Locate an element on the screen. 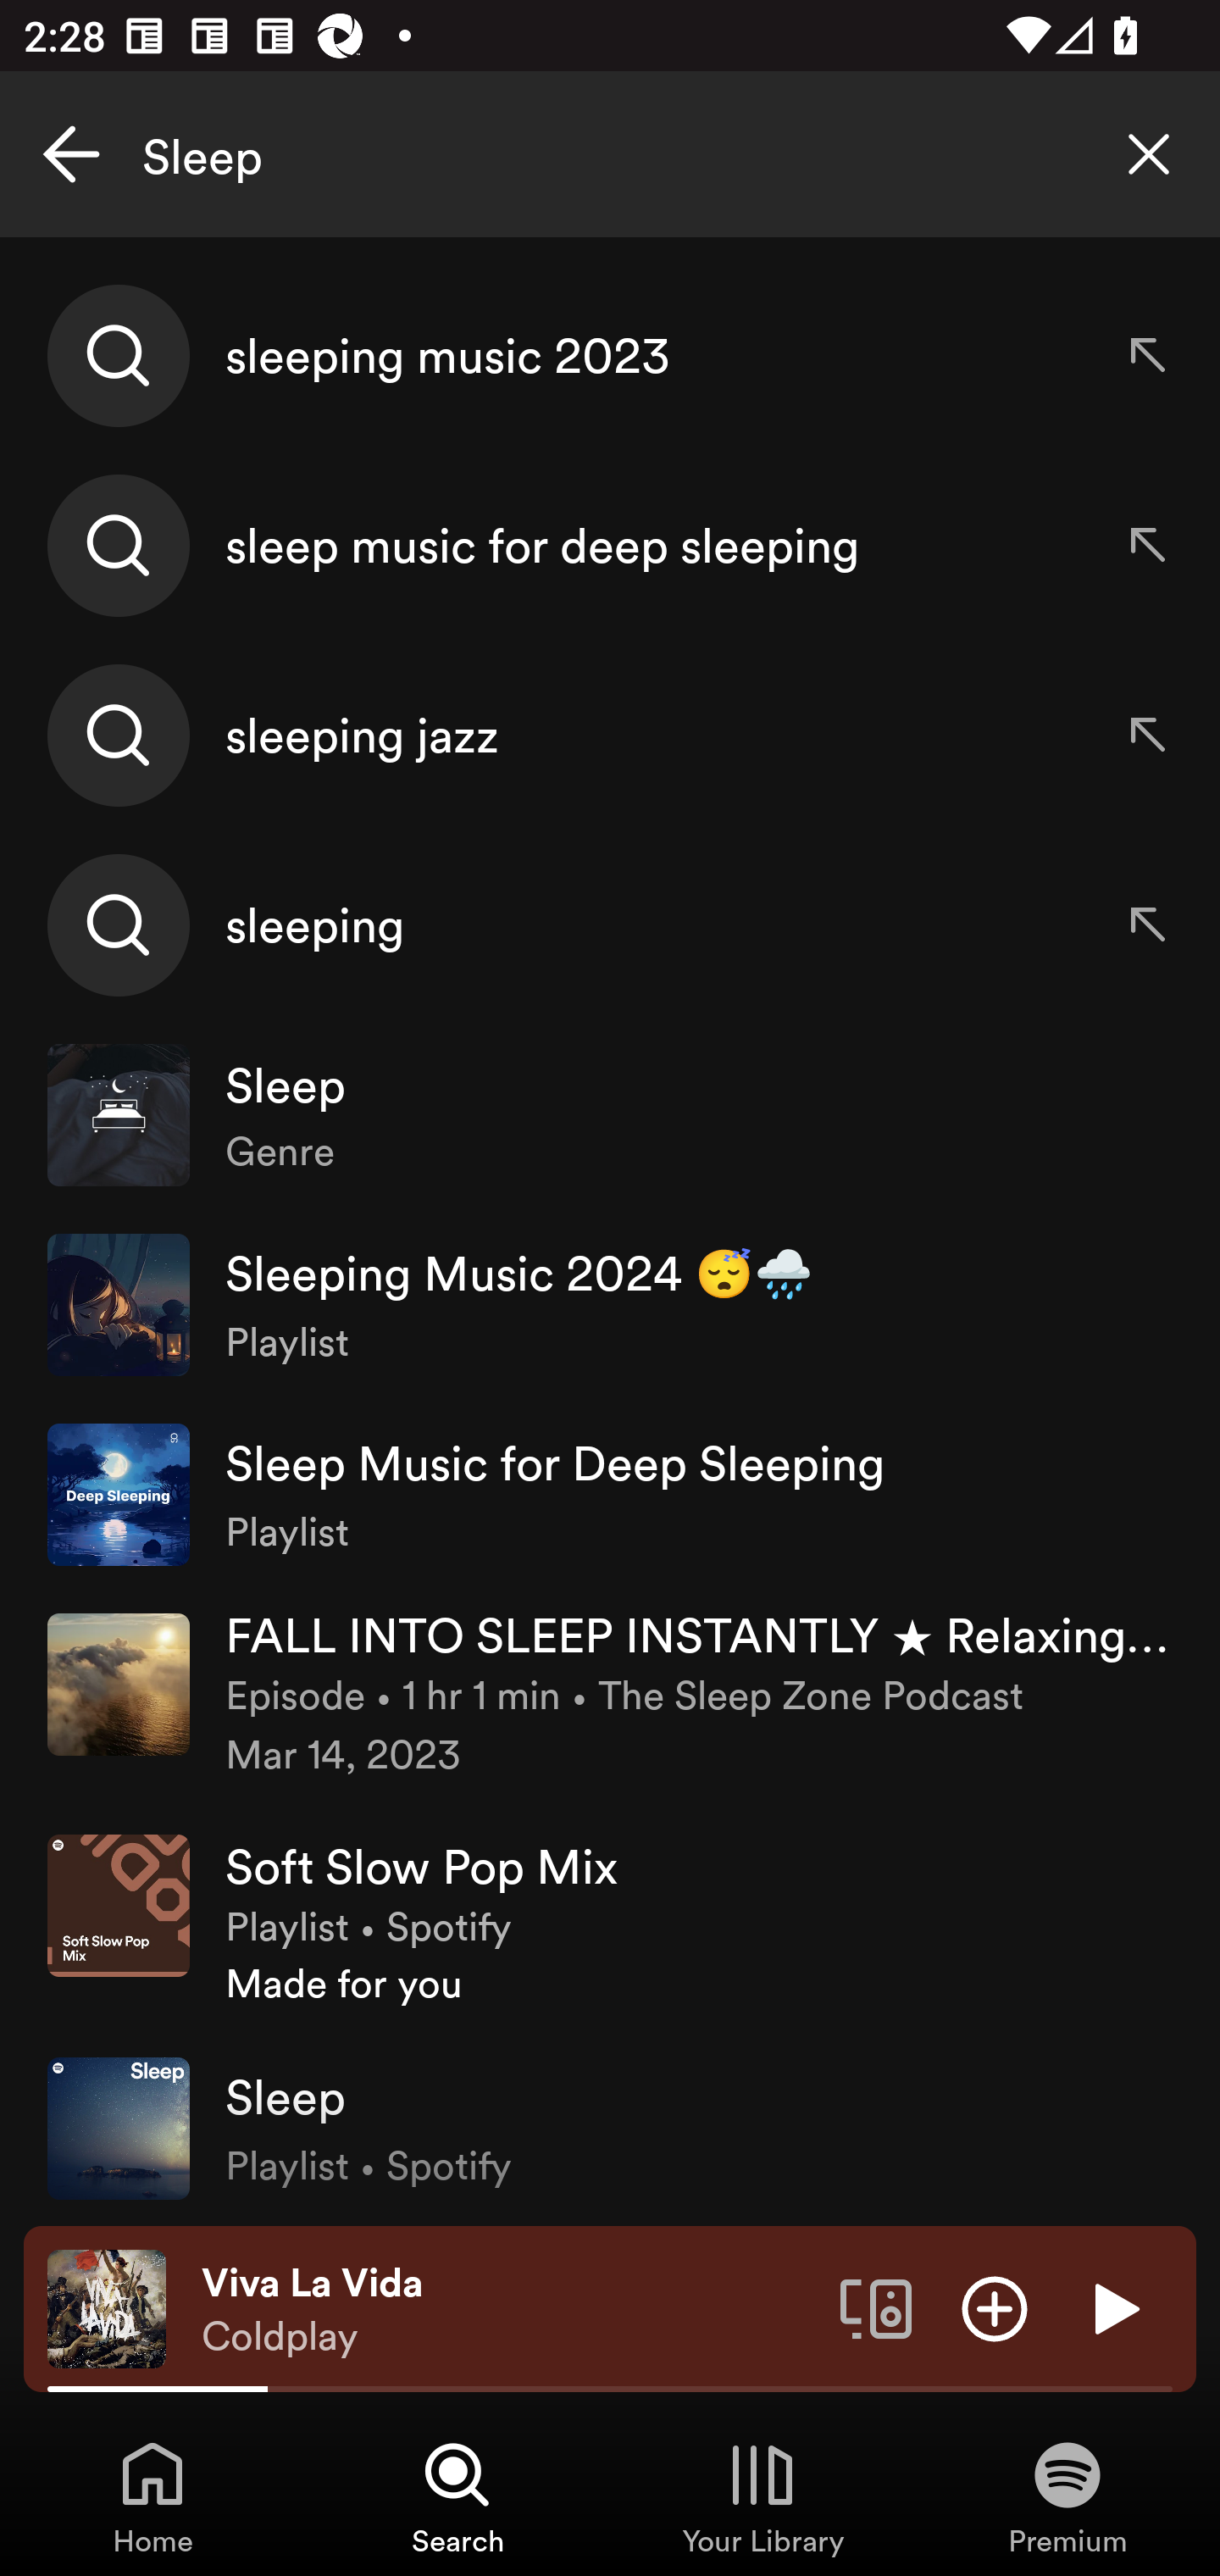 The width and height of the screenshot is (1220, 2576). The cover art of the currently playing track is located at coordinates (107, 2307).